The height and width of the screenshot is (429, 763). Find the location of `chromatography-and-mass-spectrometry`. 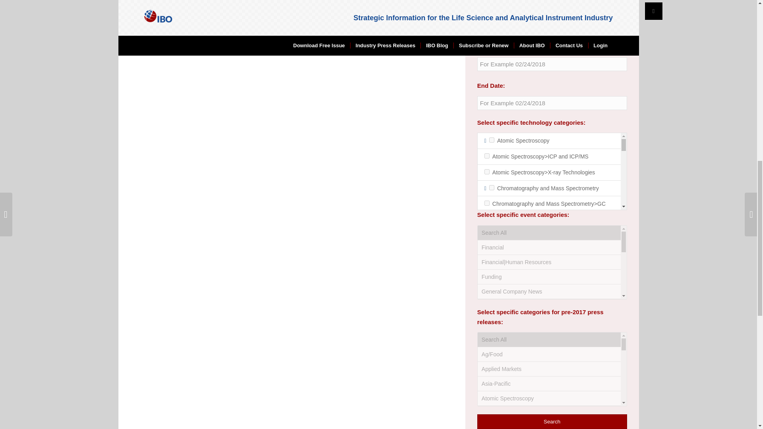

chromatography-and-mass-spectrometry is located at coordinates (492, 187).